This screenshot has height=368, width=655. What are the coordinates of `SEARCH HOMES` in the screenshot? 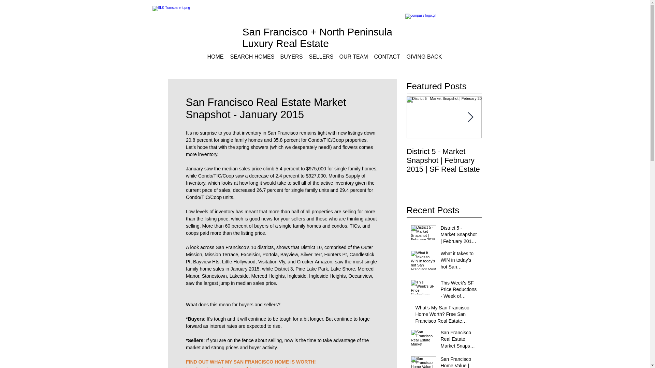 It's located at (251, 57).